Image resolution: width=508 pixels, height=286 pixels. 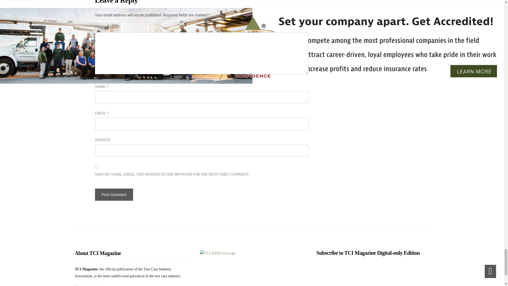 I want to click on Post Comment, so click(x=114, y=194).